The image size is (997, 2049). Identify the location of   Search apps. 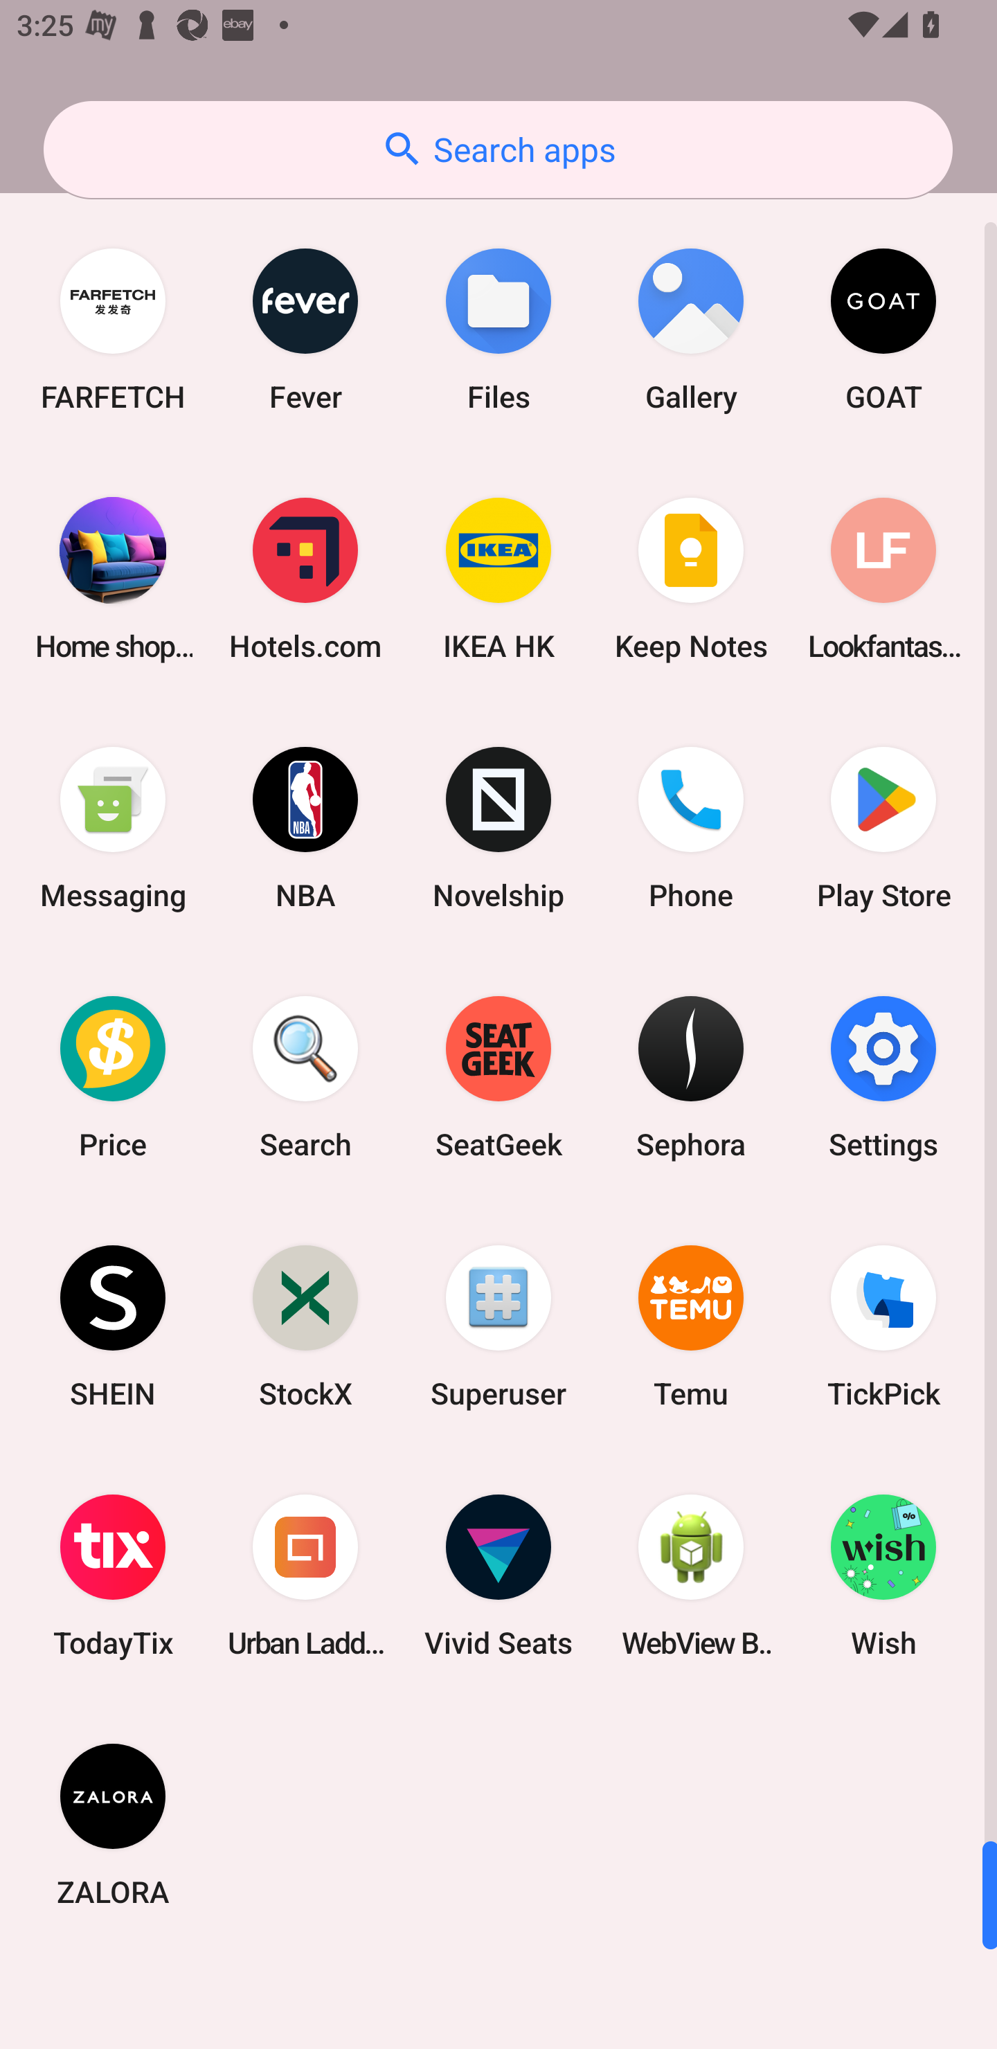
(498, 150).